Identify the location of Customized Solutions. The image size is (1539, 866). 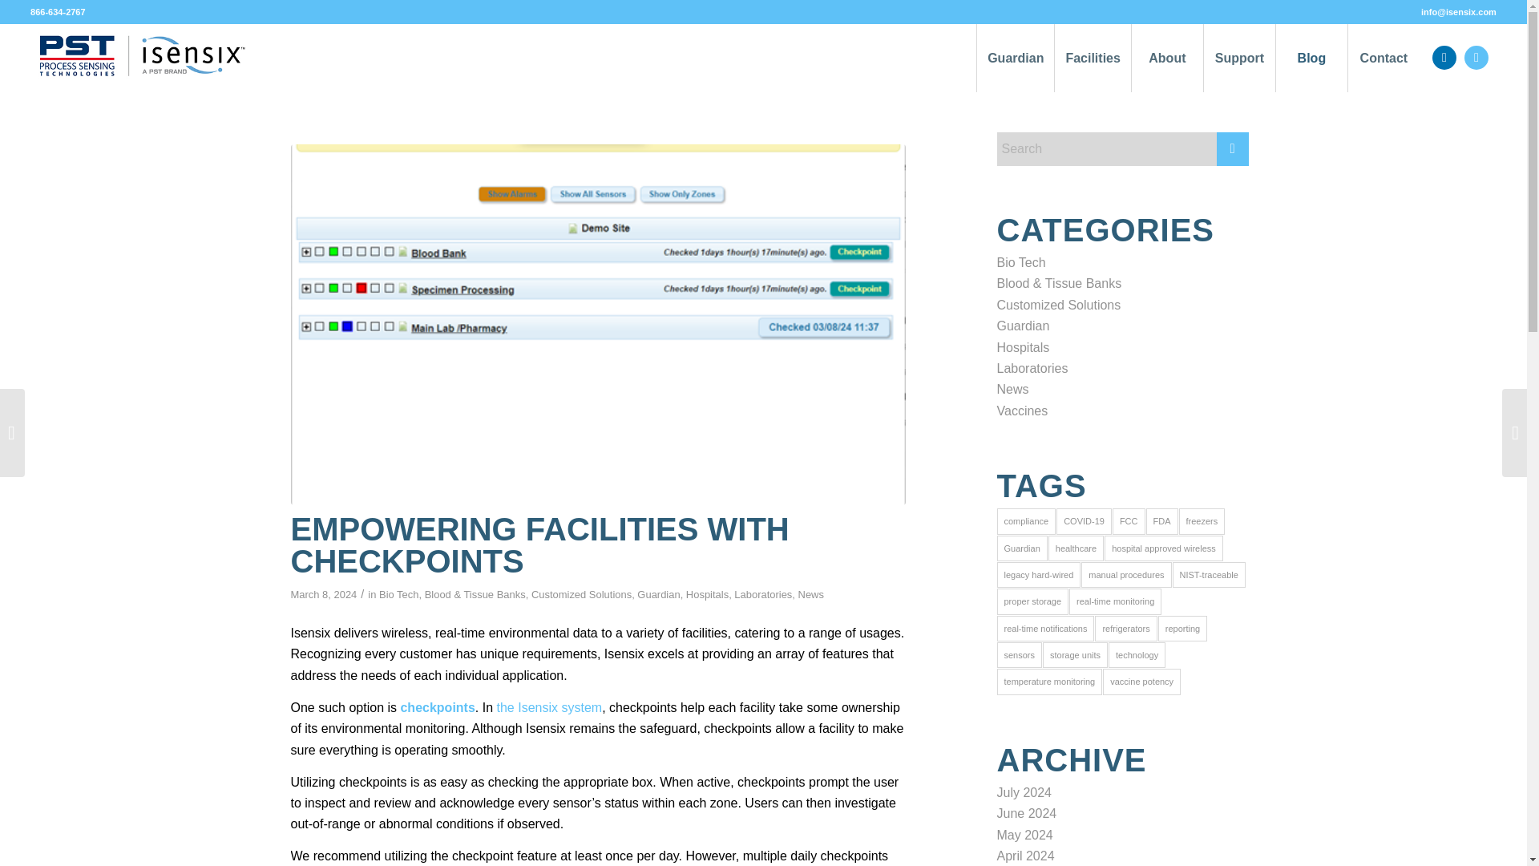
(1060, 305).